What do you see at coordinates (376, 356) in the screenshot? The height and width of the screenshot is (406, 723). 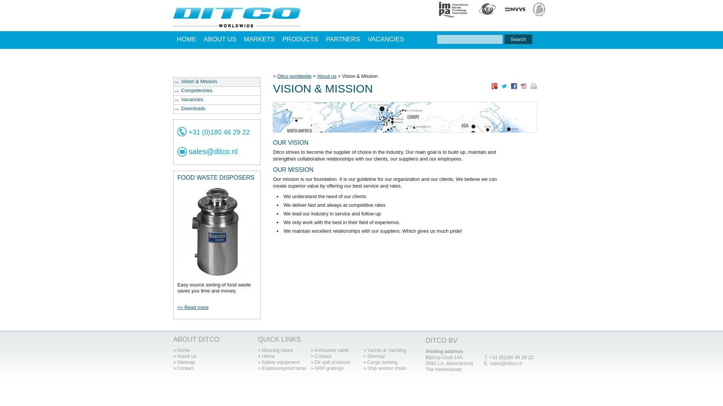 I see `Sitemap` at bounding box center [376, 356].